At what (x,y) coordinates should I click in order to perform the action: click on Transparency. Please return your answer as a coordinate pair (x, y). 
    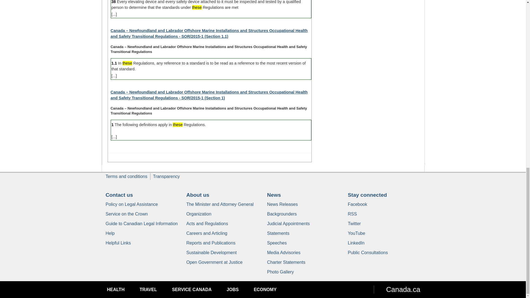
    Looking at the image, I should click on (166, 176).